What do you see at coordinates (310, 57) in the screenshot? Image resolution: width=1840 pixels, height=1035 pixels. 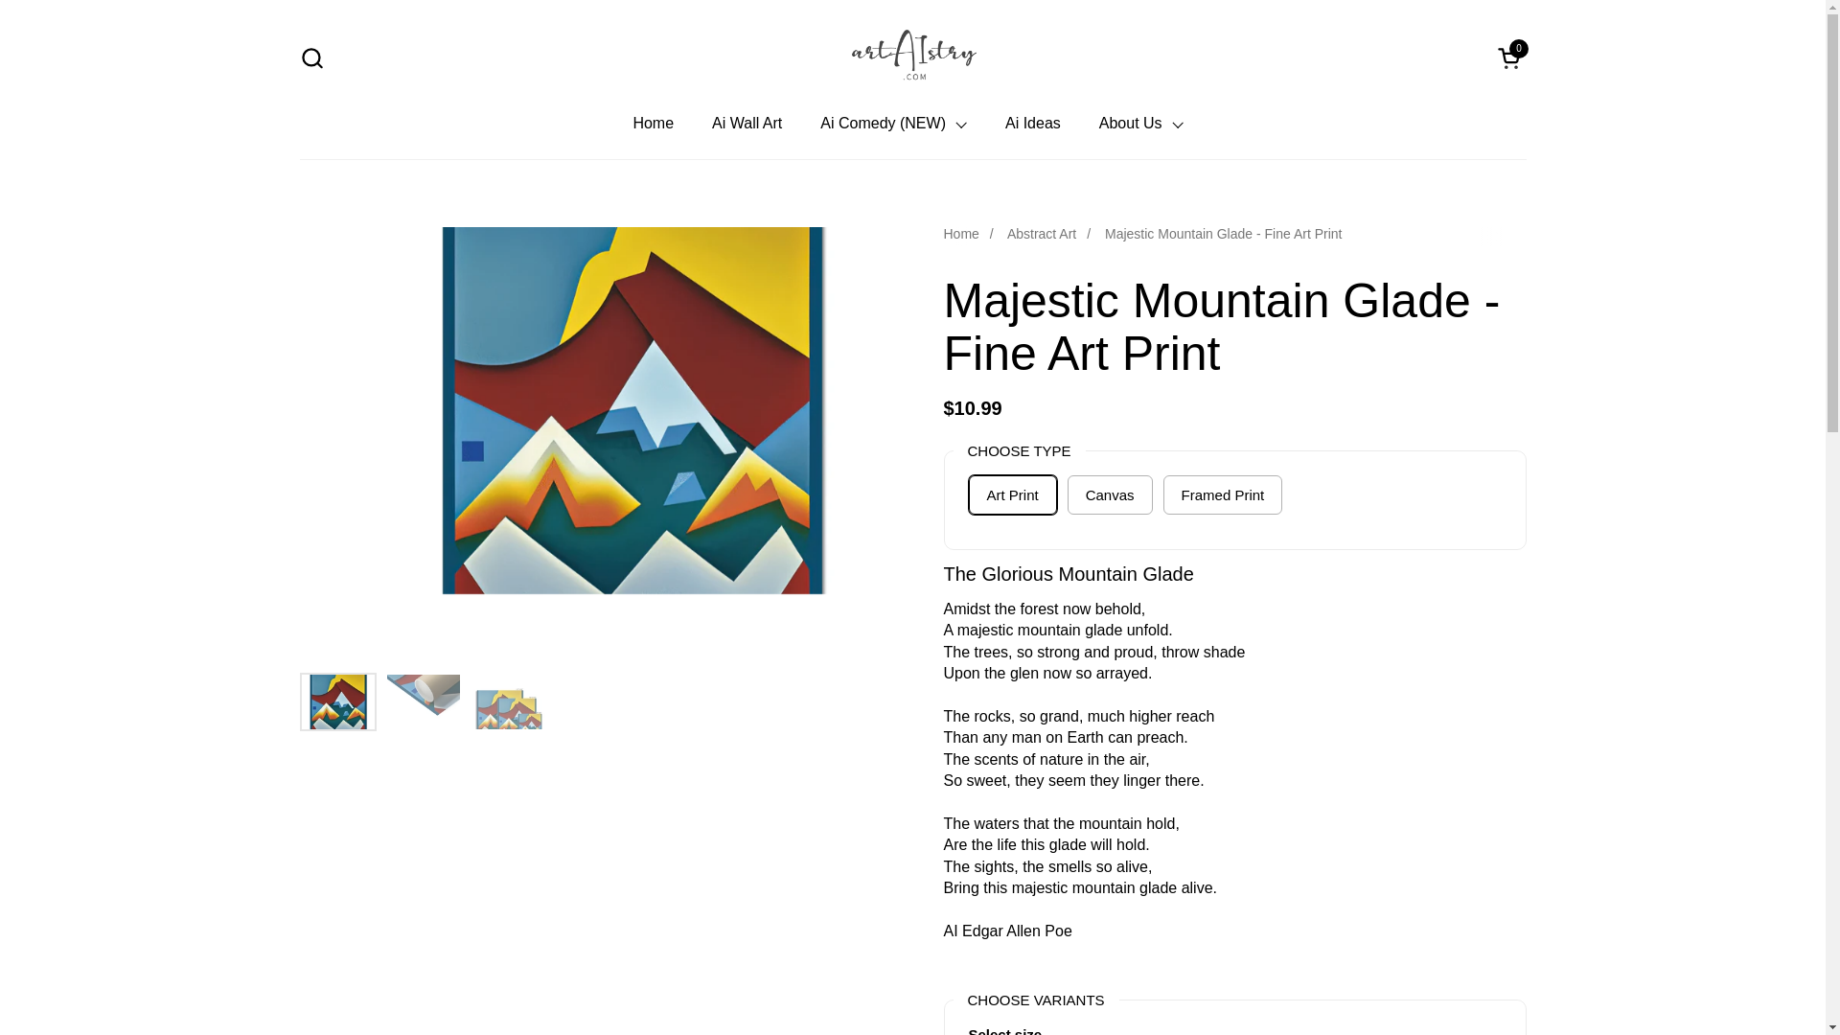 I see `Open search` at bounding box center [310, 57].